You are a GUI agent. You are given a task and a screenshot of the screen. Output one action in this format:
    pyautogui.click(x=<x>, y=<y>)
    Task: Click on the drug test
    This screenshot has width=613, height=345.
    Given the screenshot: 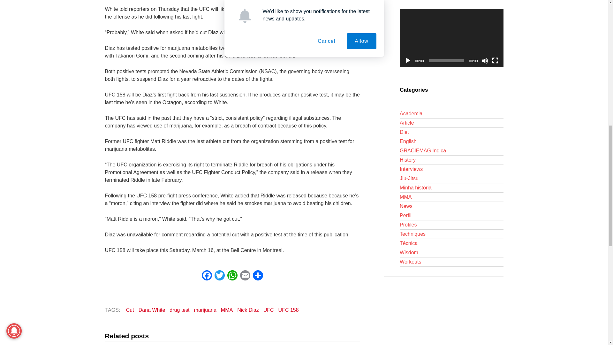 What is the action you would take?
    pyautogui.click(x=179, y=310)
    